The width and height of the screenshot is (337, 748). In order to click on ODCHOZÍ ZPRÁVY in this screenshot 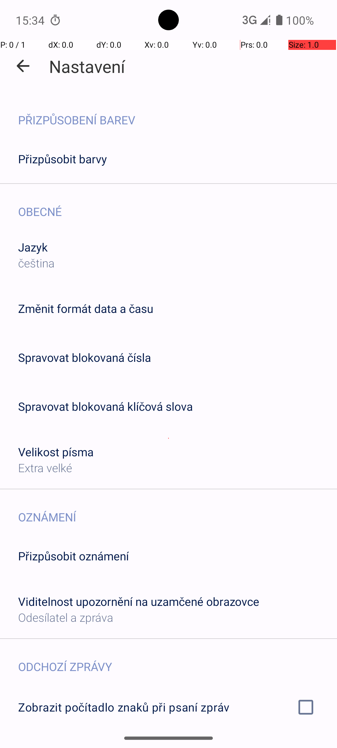, I will do `click(178, 660)`.